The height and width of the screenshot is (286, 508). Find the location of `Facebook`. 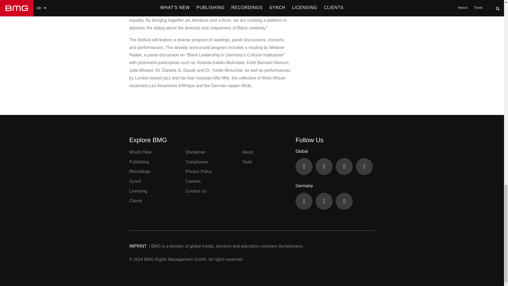

Facebook is located at coordinates (304, 166).